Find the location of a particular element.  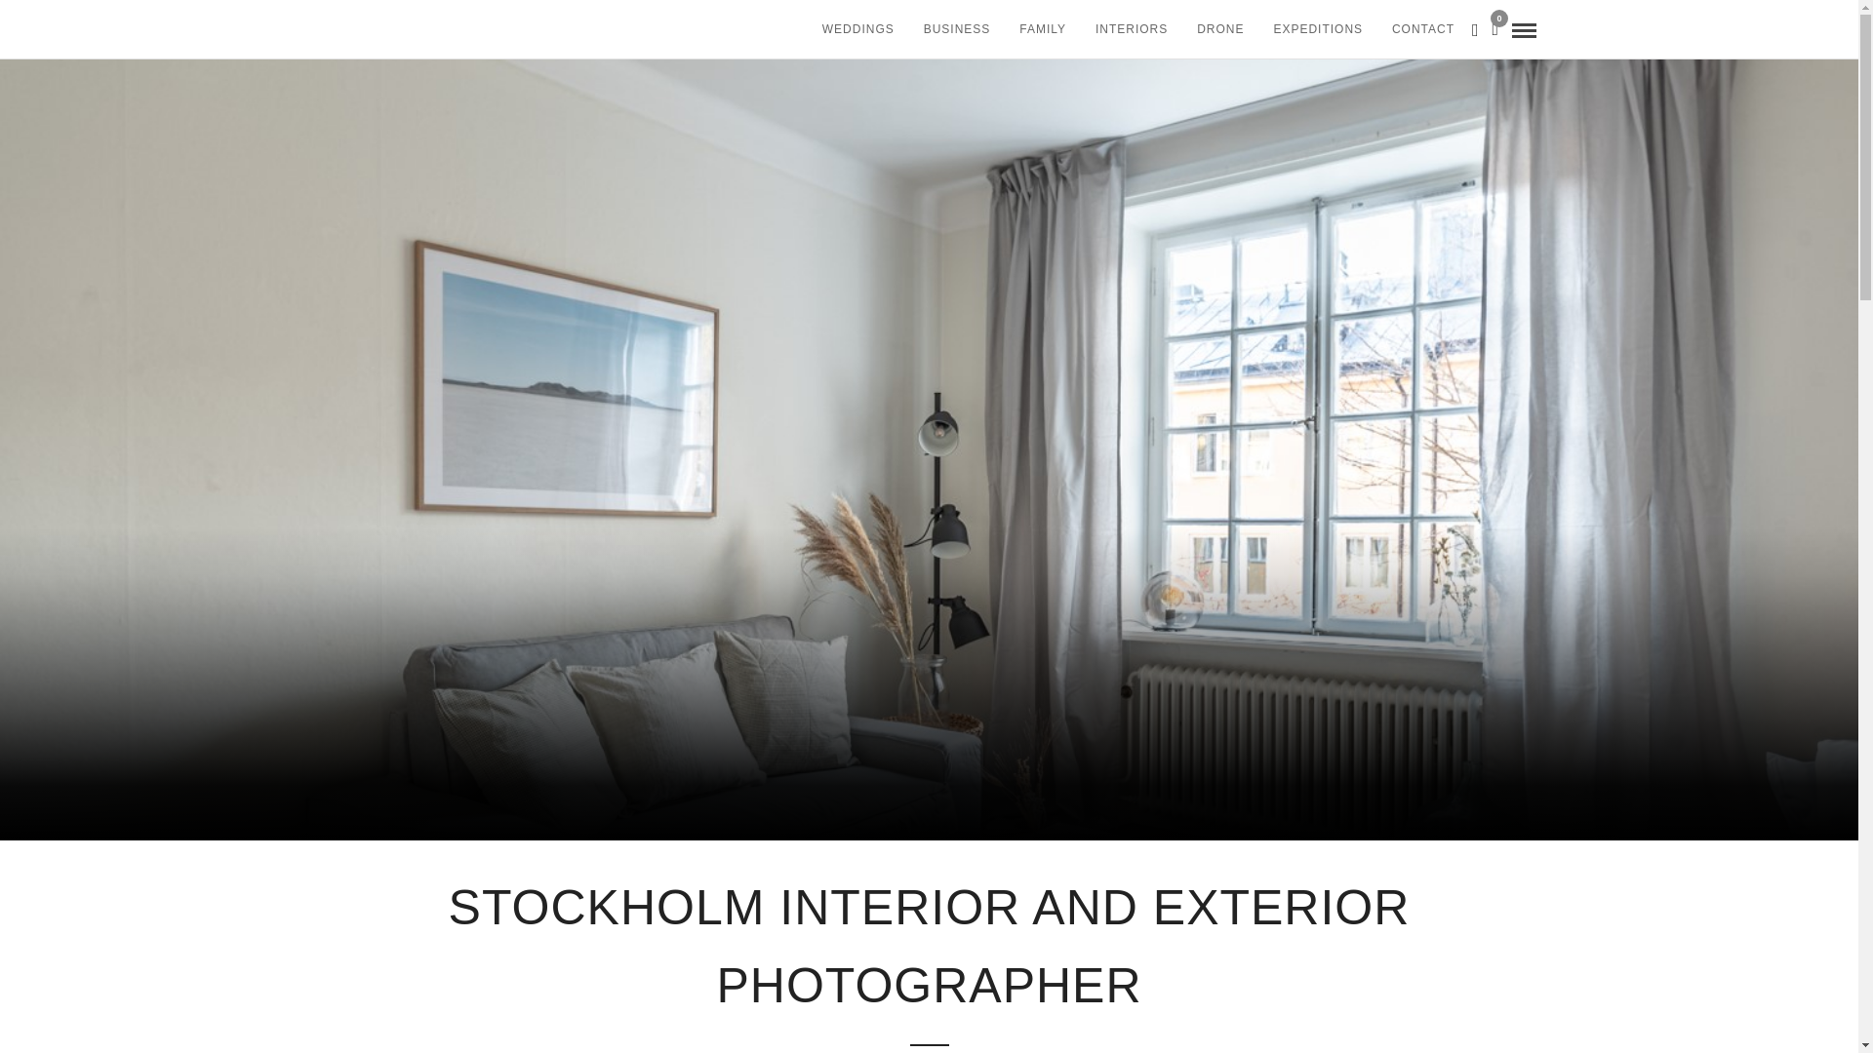

INTERIORS is located at coordinates (1131, 29).